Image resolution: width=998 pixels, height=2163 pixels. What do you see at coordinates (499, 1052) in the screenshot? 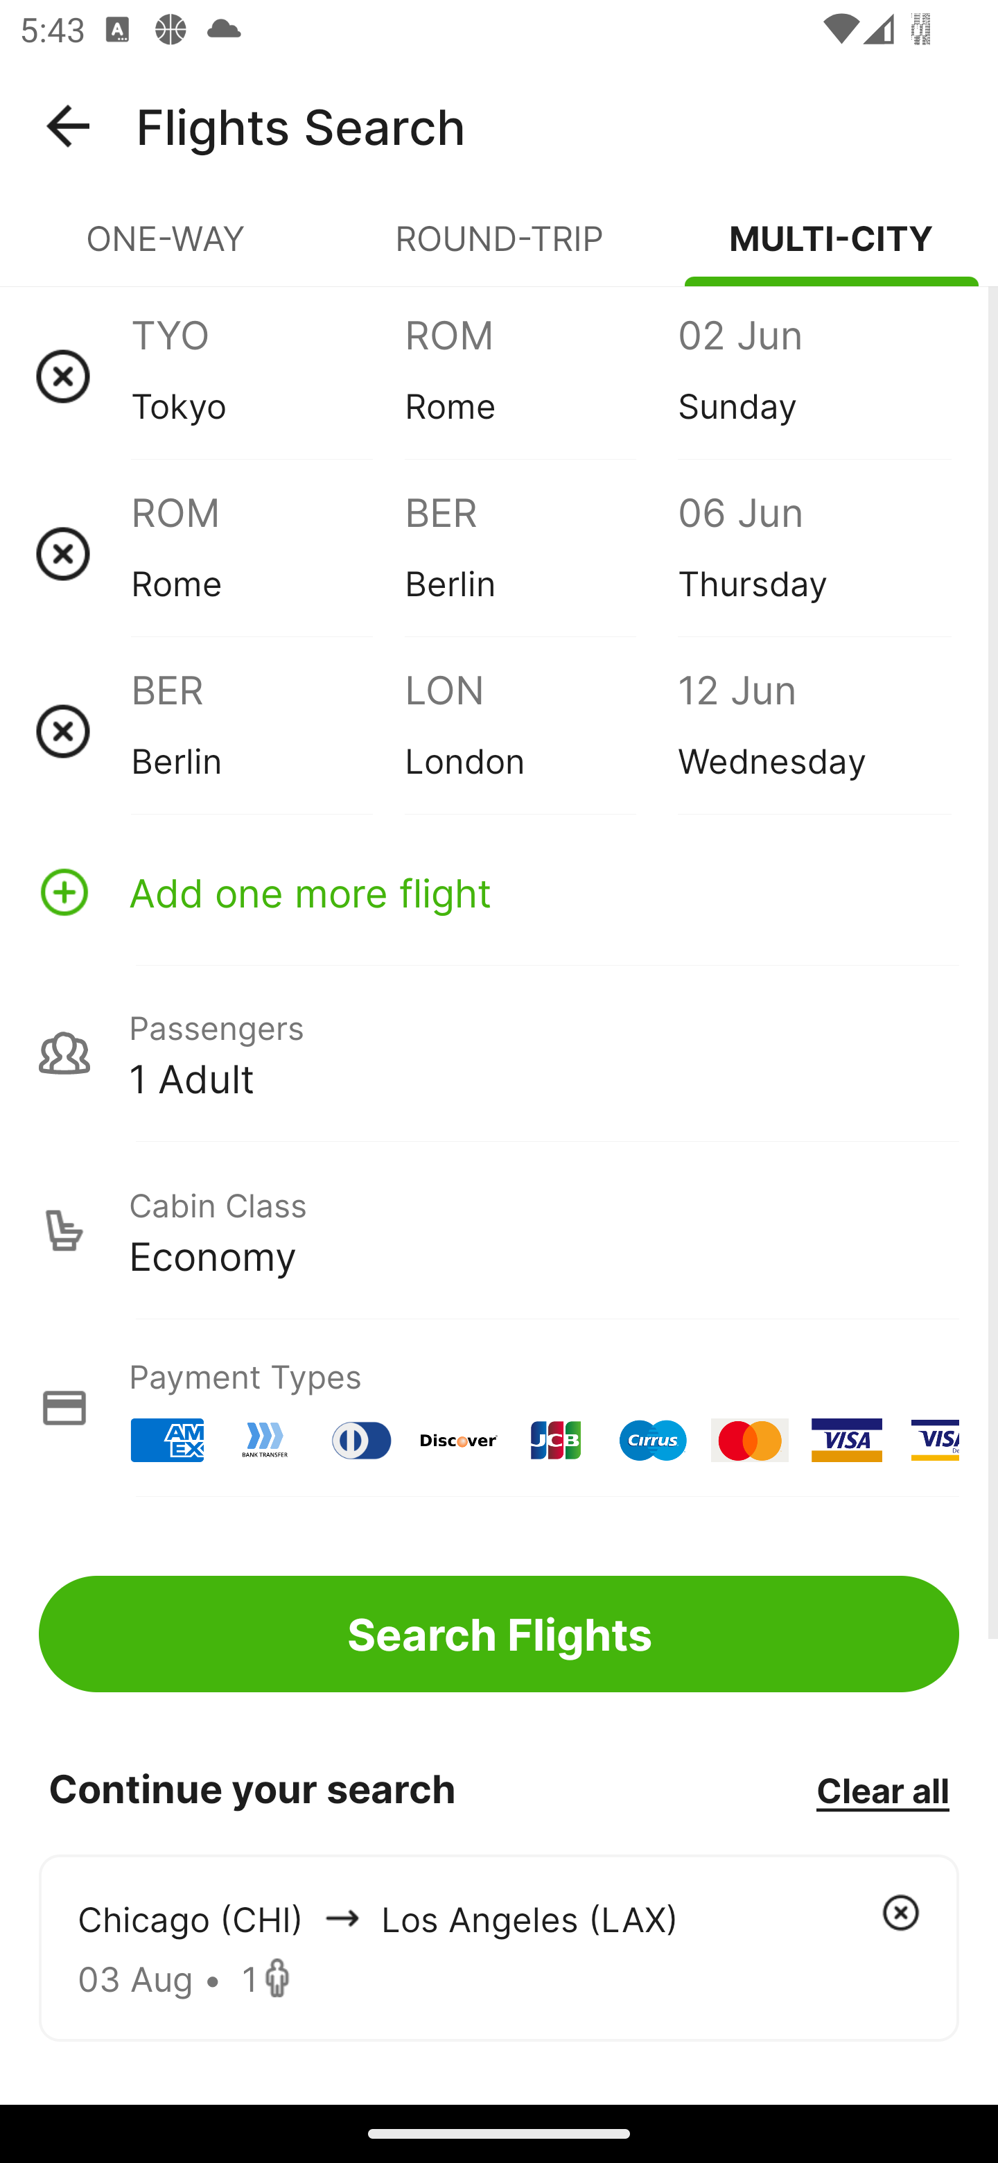
I see `Passengers 1 Adult` at bounding box center [499, 1052].